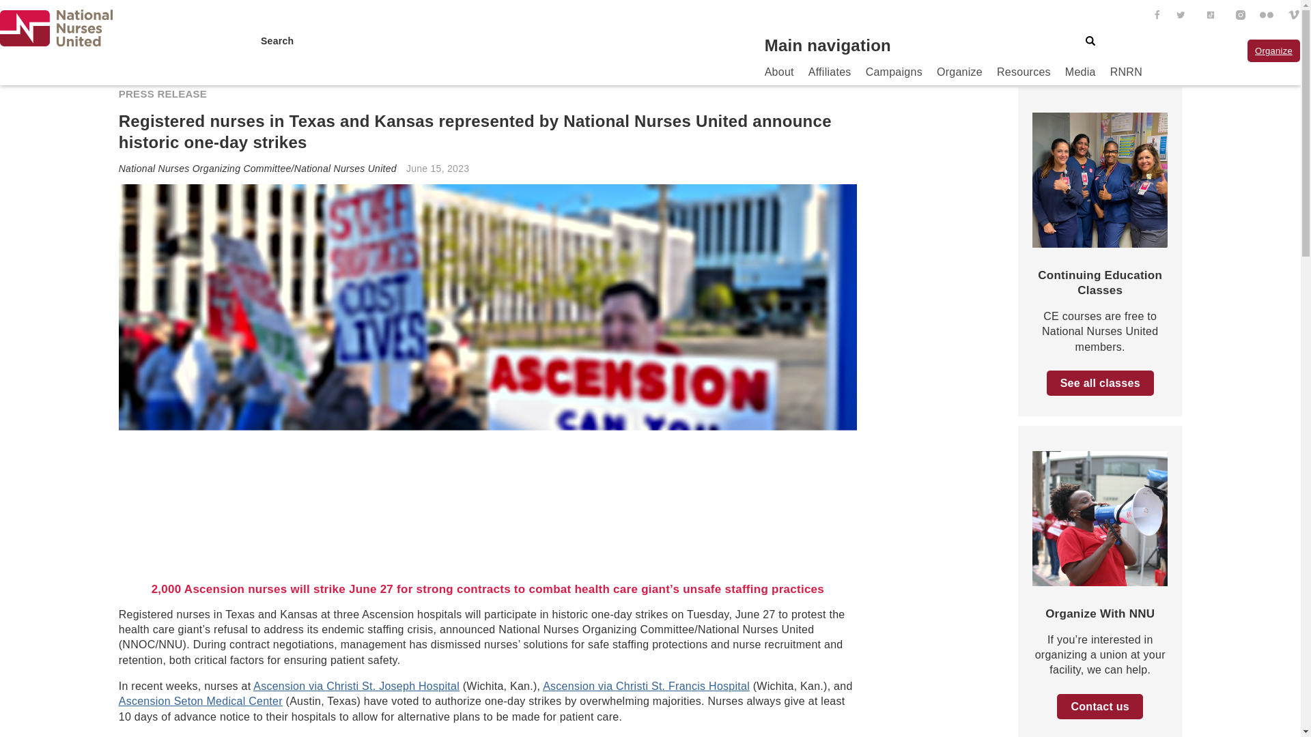 This screenshot has height=737, width=1311. Describe the element at coordinates (1179, 16) in the screenshot. I see `twitter ` at that location.